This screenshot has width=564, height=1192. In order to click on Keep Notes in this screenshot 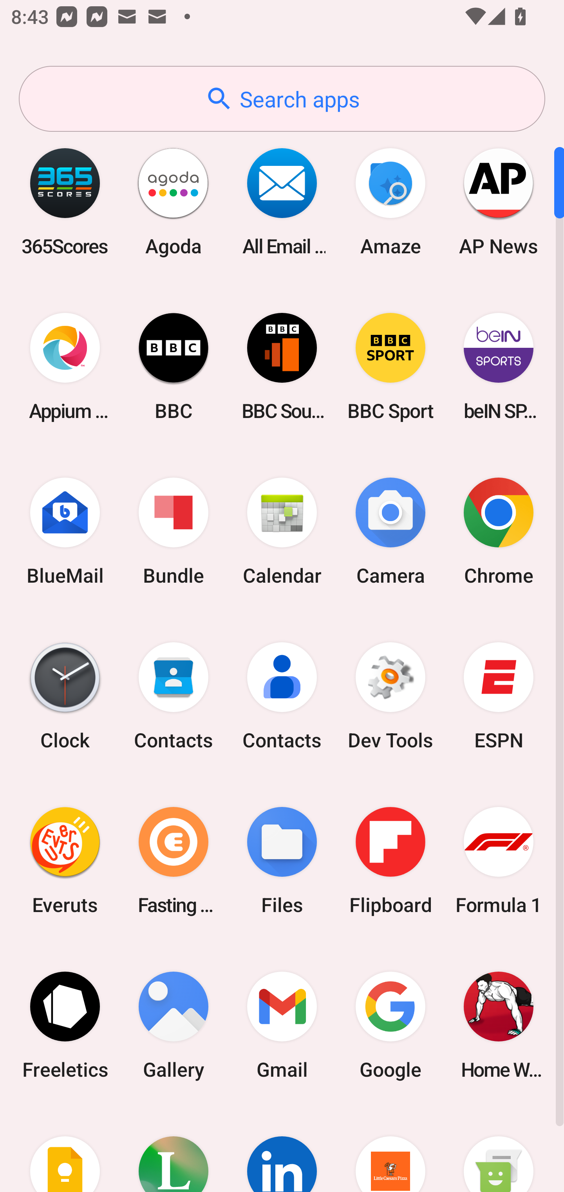, I will do `click(65, 1150)`.